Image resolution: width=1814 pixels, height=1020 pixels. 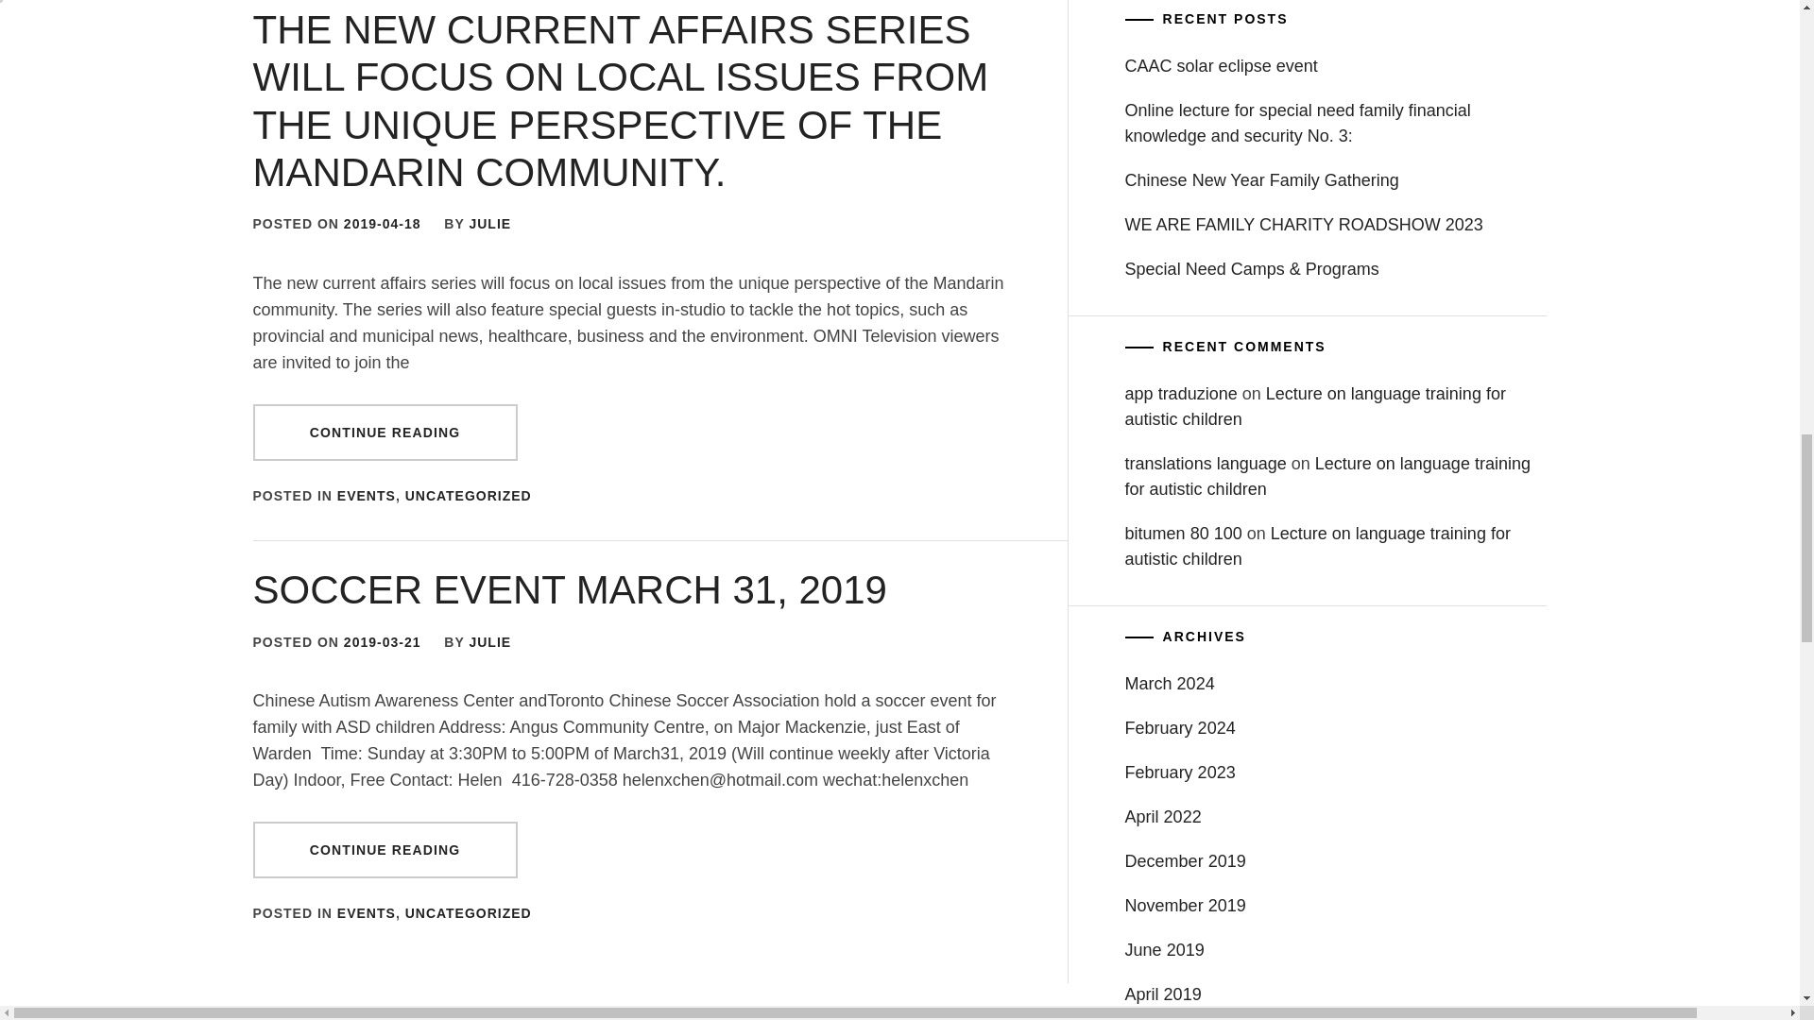 I want to click on JULIE, so click(x=489, y=223).